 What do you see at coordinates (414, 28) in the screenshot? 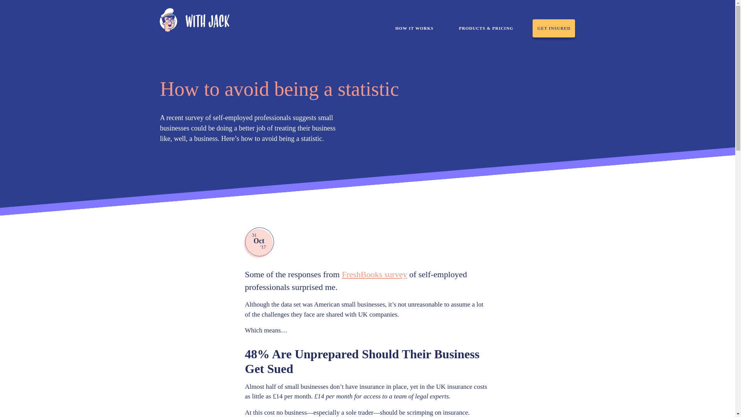
I see `HOW IT WORKS` at bounding box center [414, 28].